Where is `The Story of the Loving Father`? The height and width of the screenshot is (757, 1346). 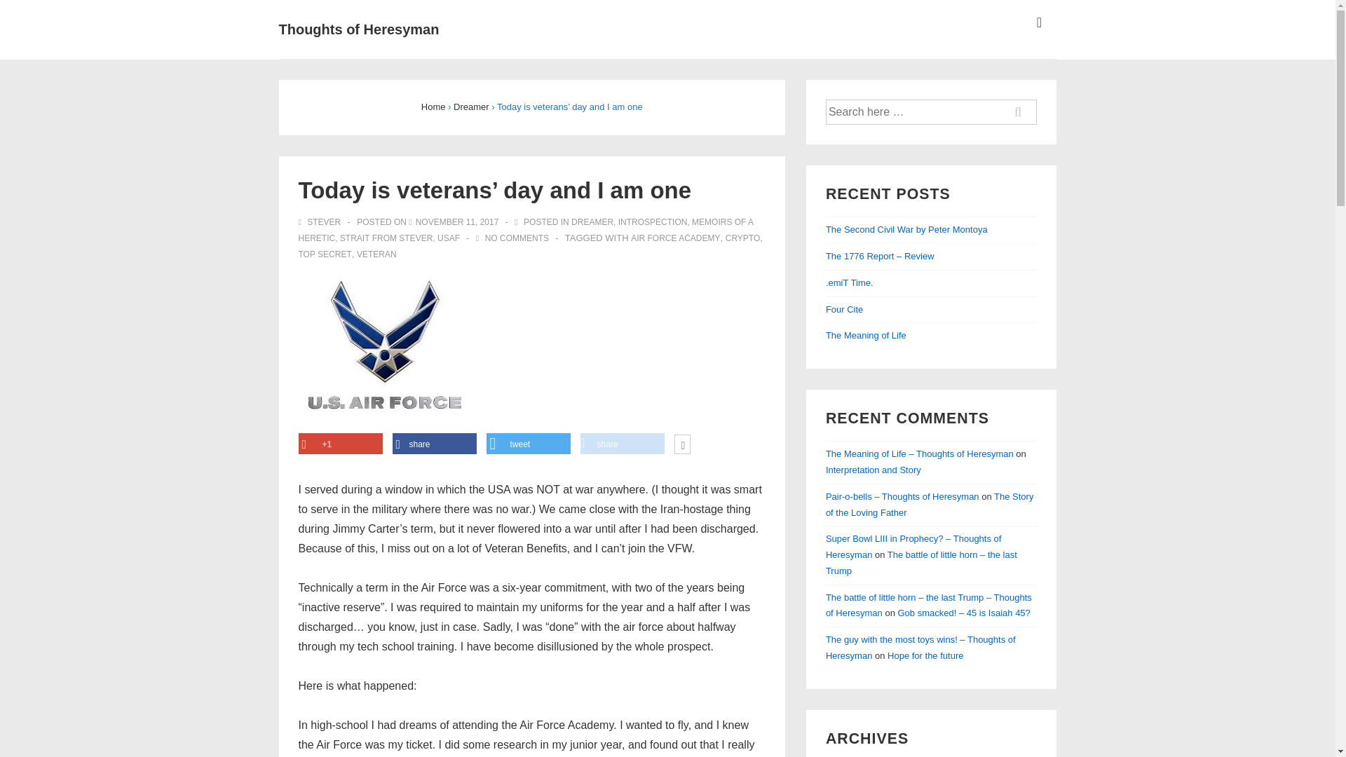
The Story of the Loving Father is located at coordinates (930, 504).